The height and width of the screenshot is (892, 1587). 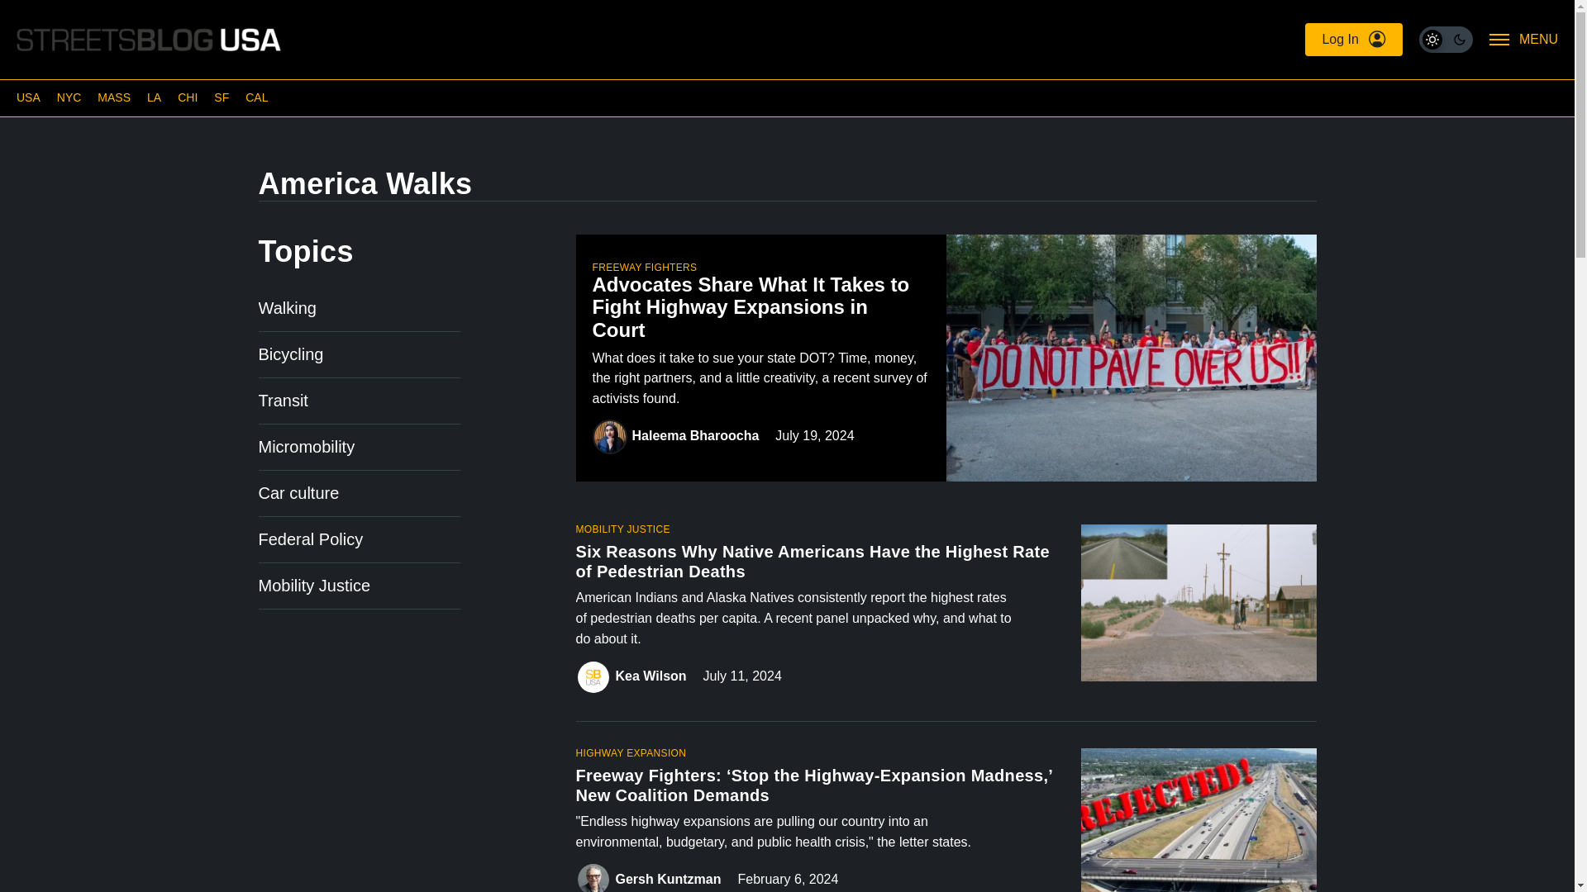 What do you see at coordinates (313, 585) in the screenshot?
I see `Mobility Justice` at bounding box center [313, 585].